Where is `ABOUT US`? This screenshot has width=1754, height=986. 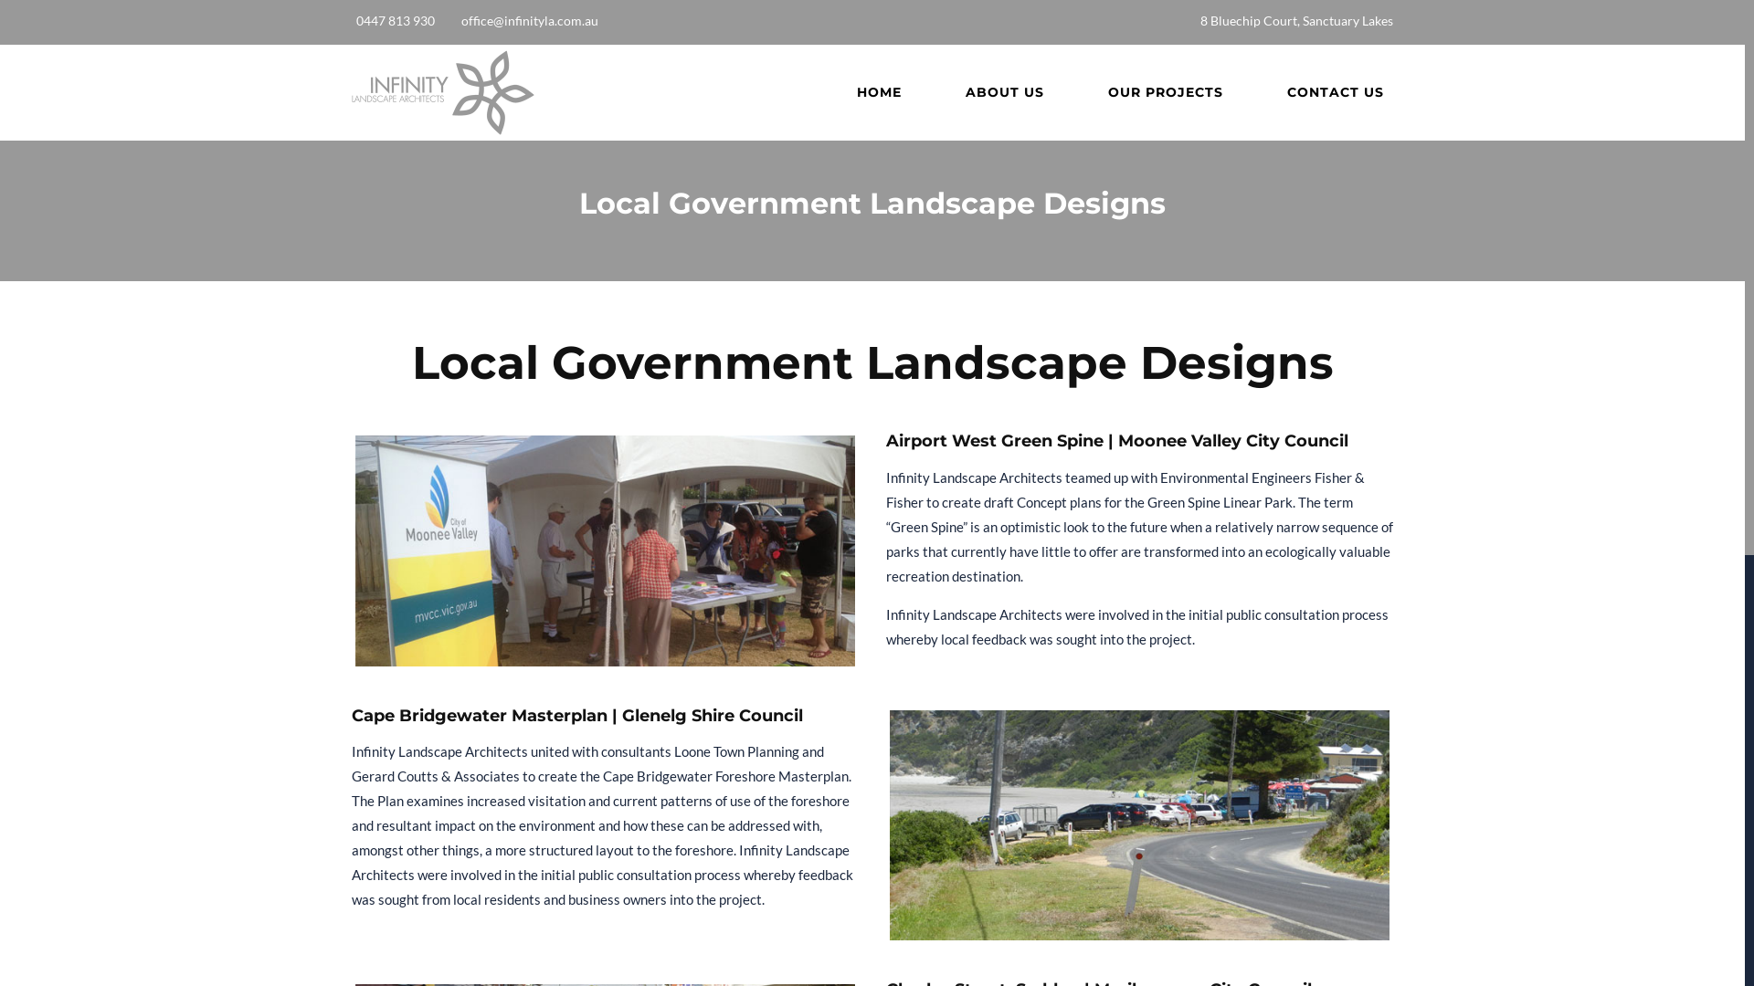
ABOUT US is located at coordinates (1005, 93).